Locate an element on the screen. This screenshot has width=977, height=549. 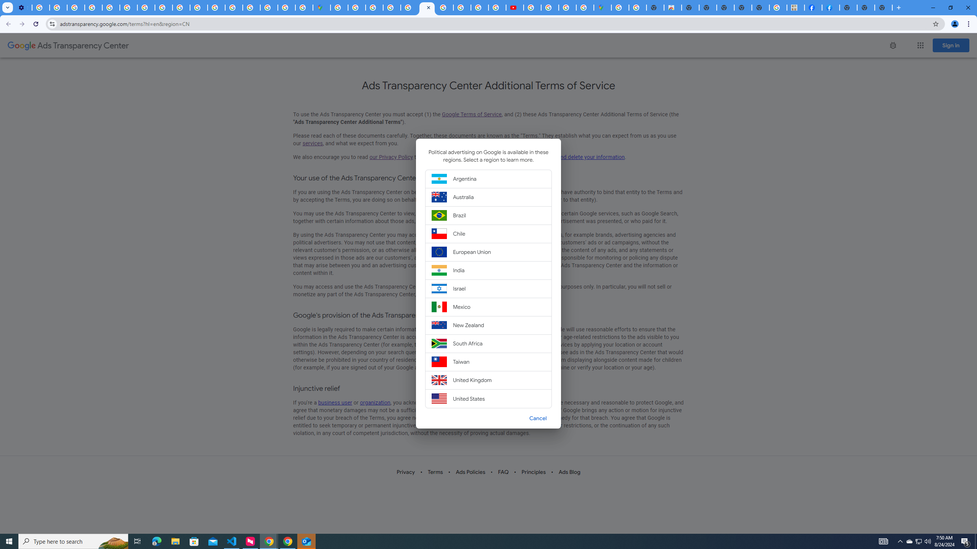
New Tab is located at coordinates (848, 8).